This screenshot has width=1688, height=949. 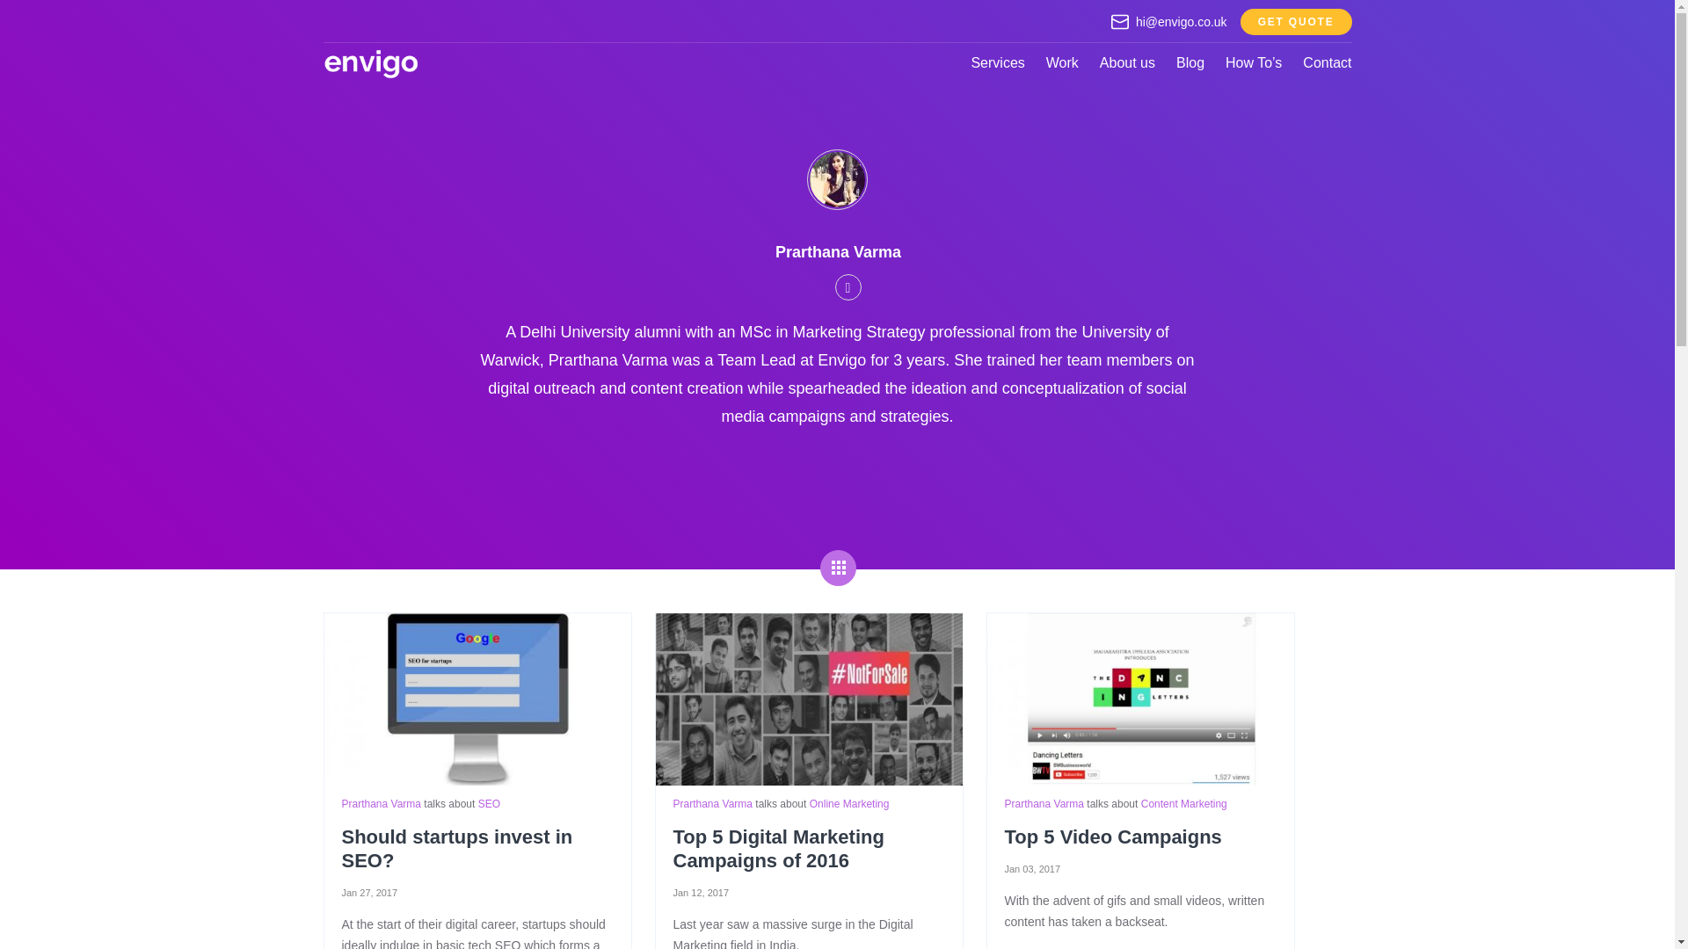 What do you see at coordinates (997, 62) in the screenshot?
I see `Services` at bounding box center [997, 62].